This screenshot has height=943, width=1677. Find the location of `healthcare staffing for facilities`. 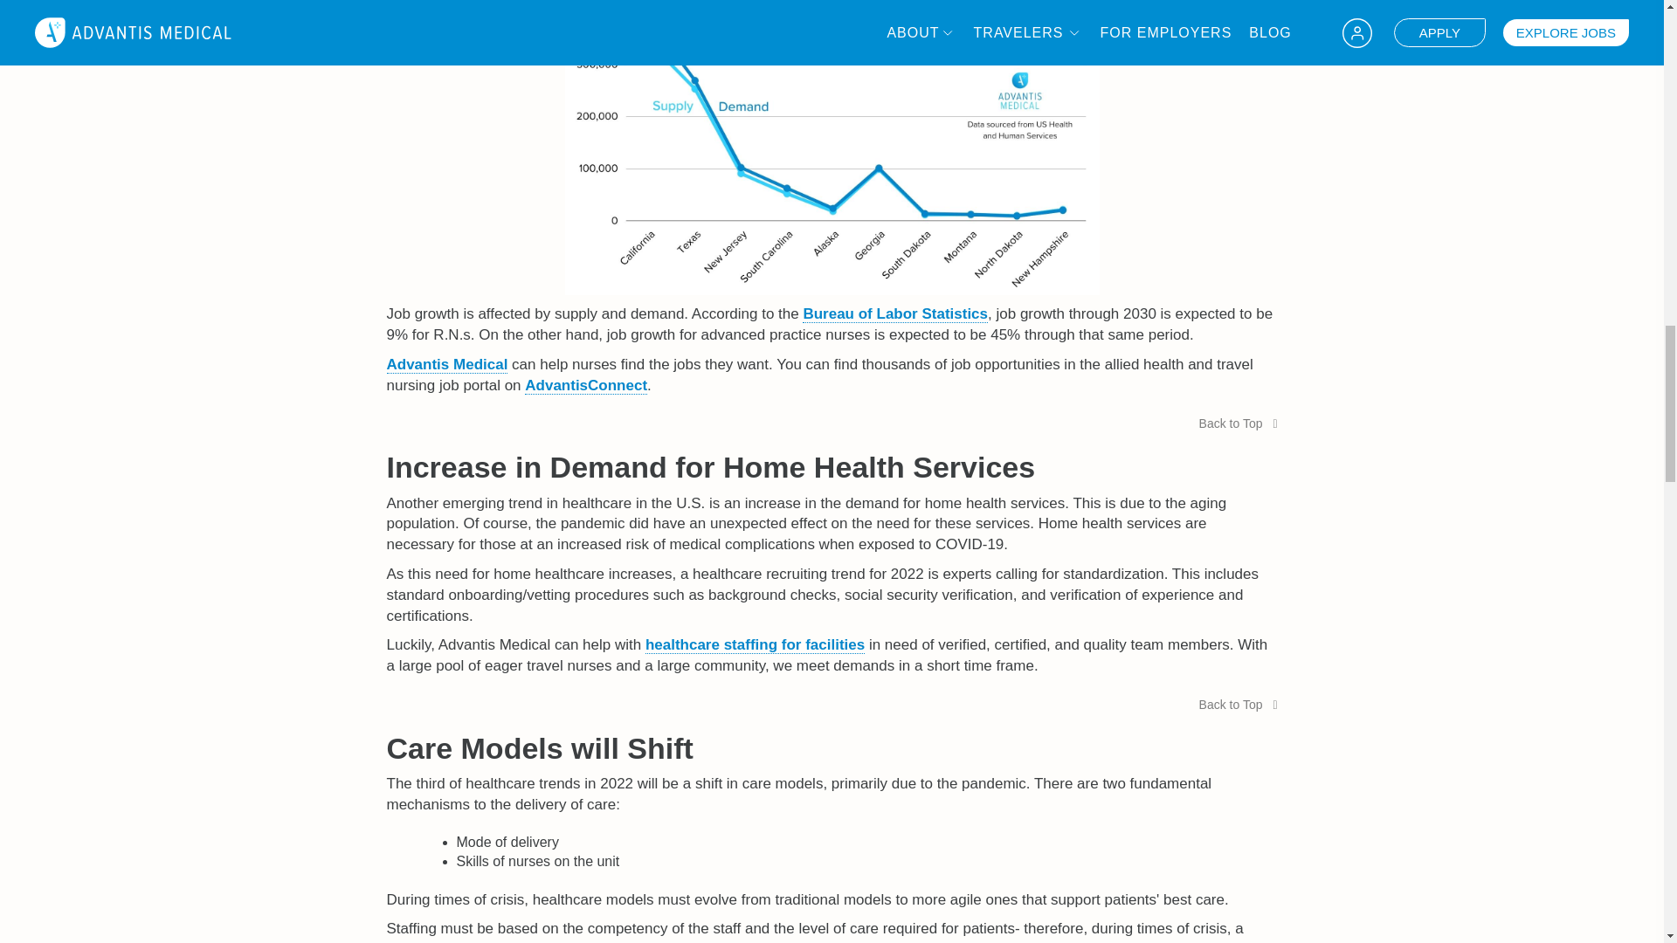

healthcare staffing for facilities is located at coordinates (755, 645).